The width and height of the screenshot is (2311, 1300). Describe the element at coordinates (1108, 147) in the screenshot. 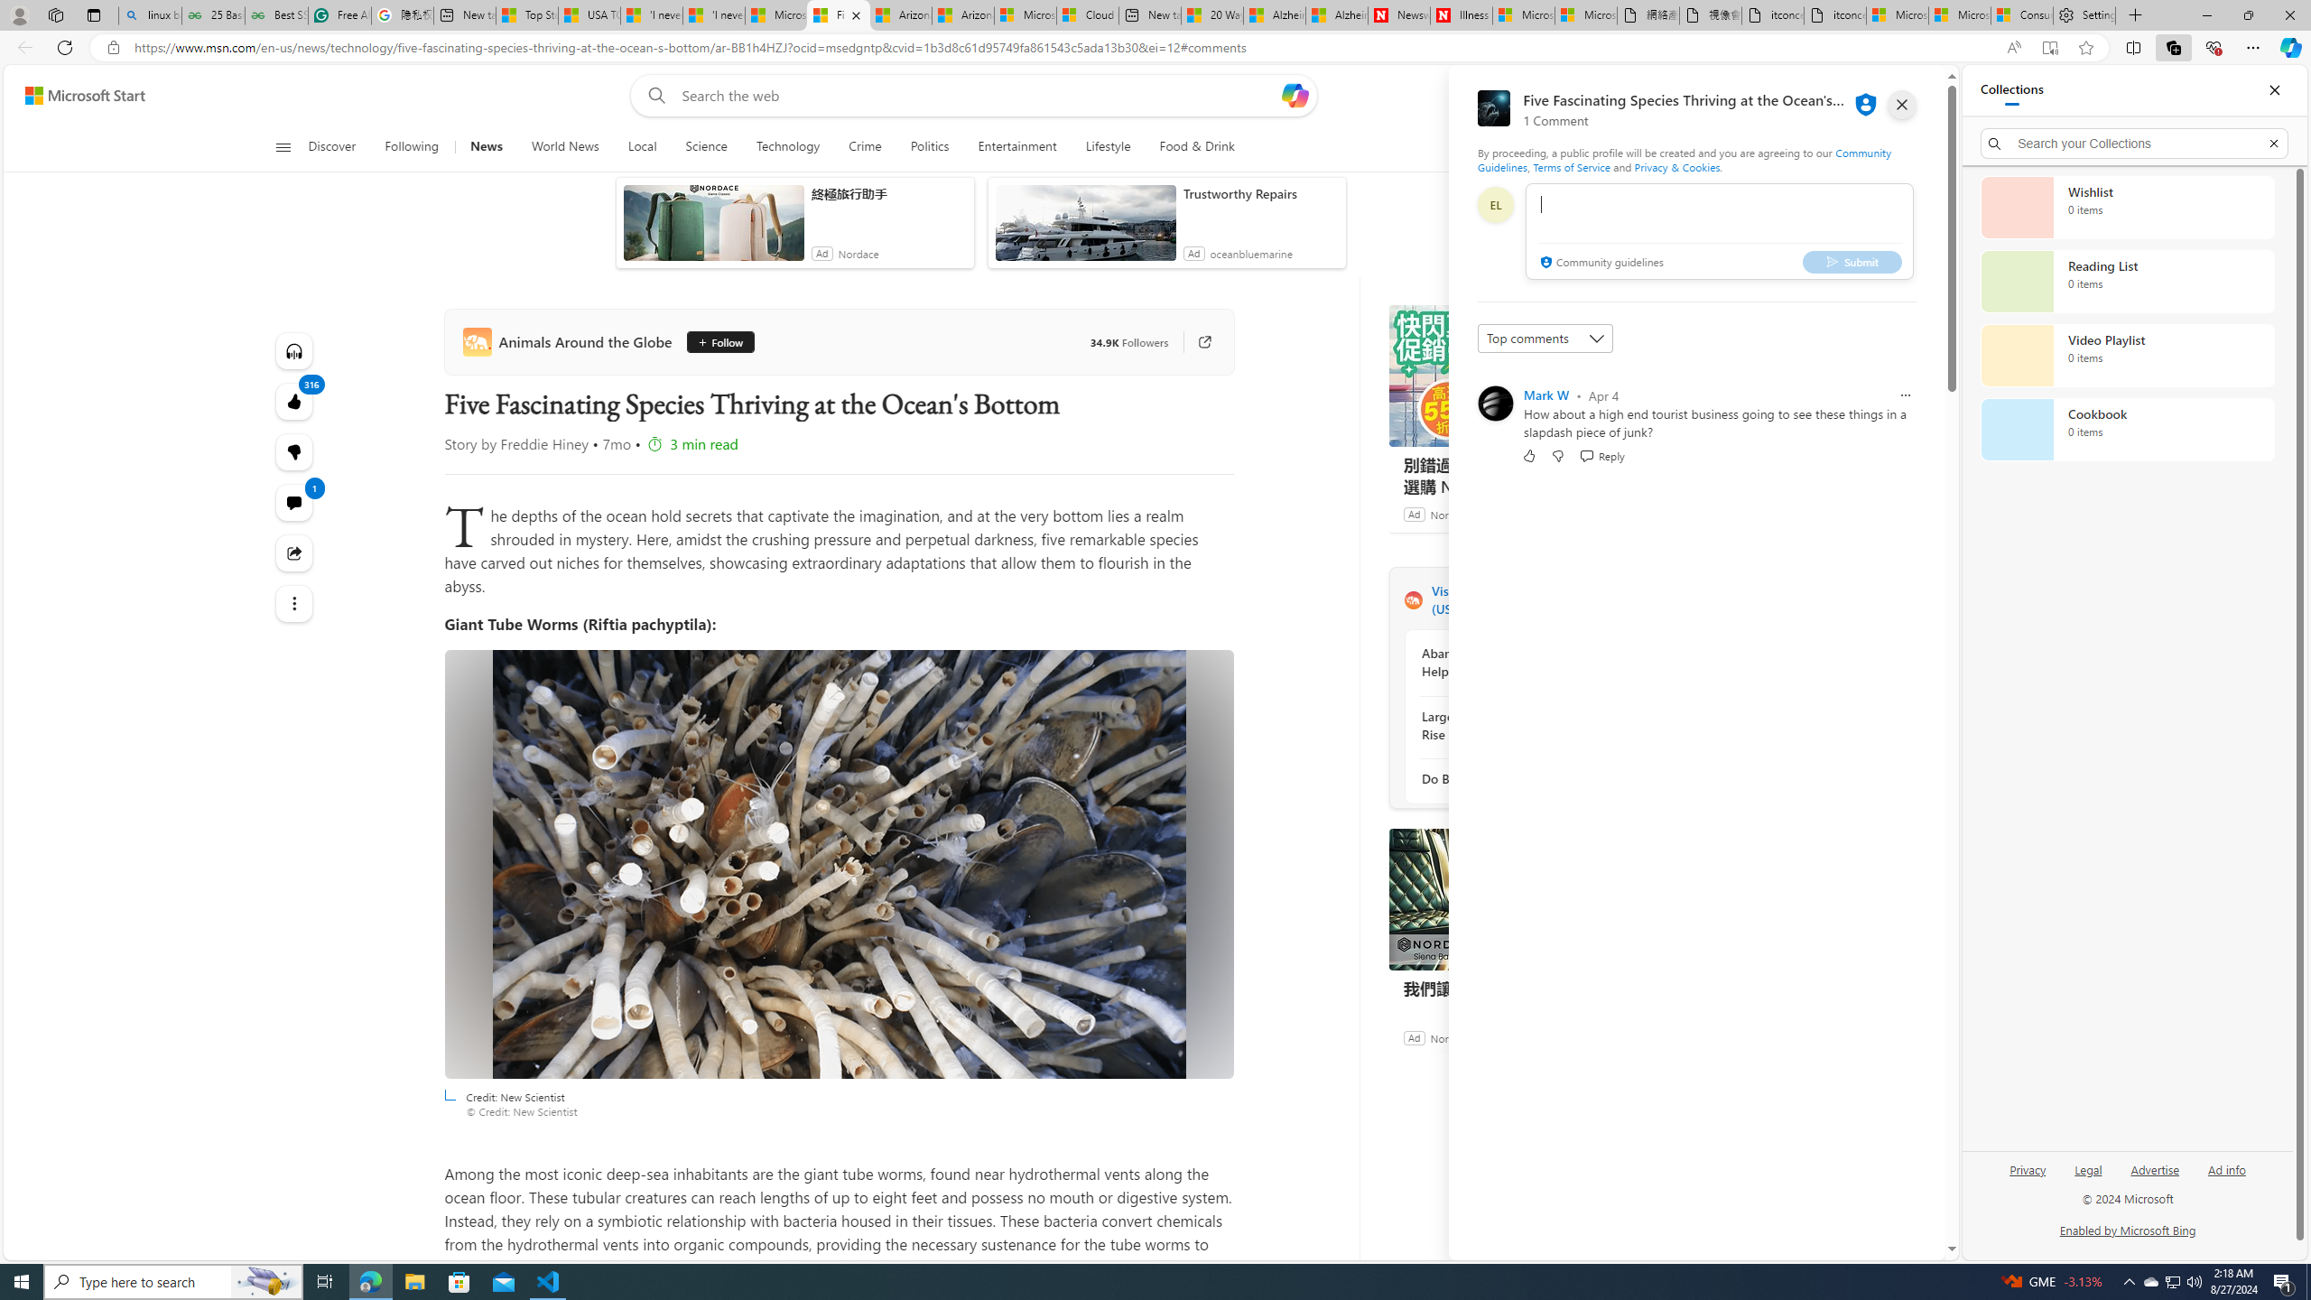

I see `Lifestyle` at that location.